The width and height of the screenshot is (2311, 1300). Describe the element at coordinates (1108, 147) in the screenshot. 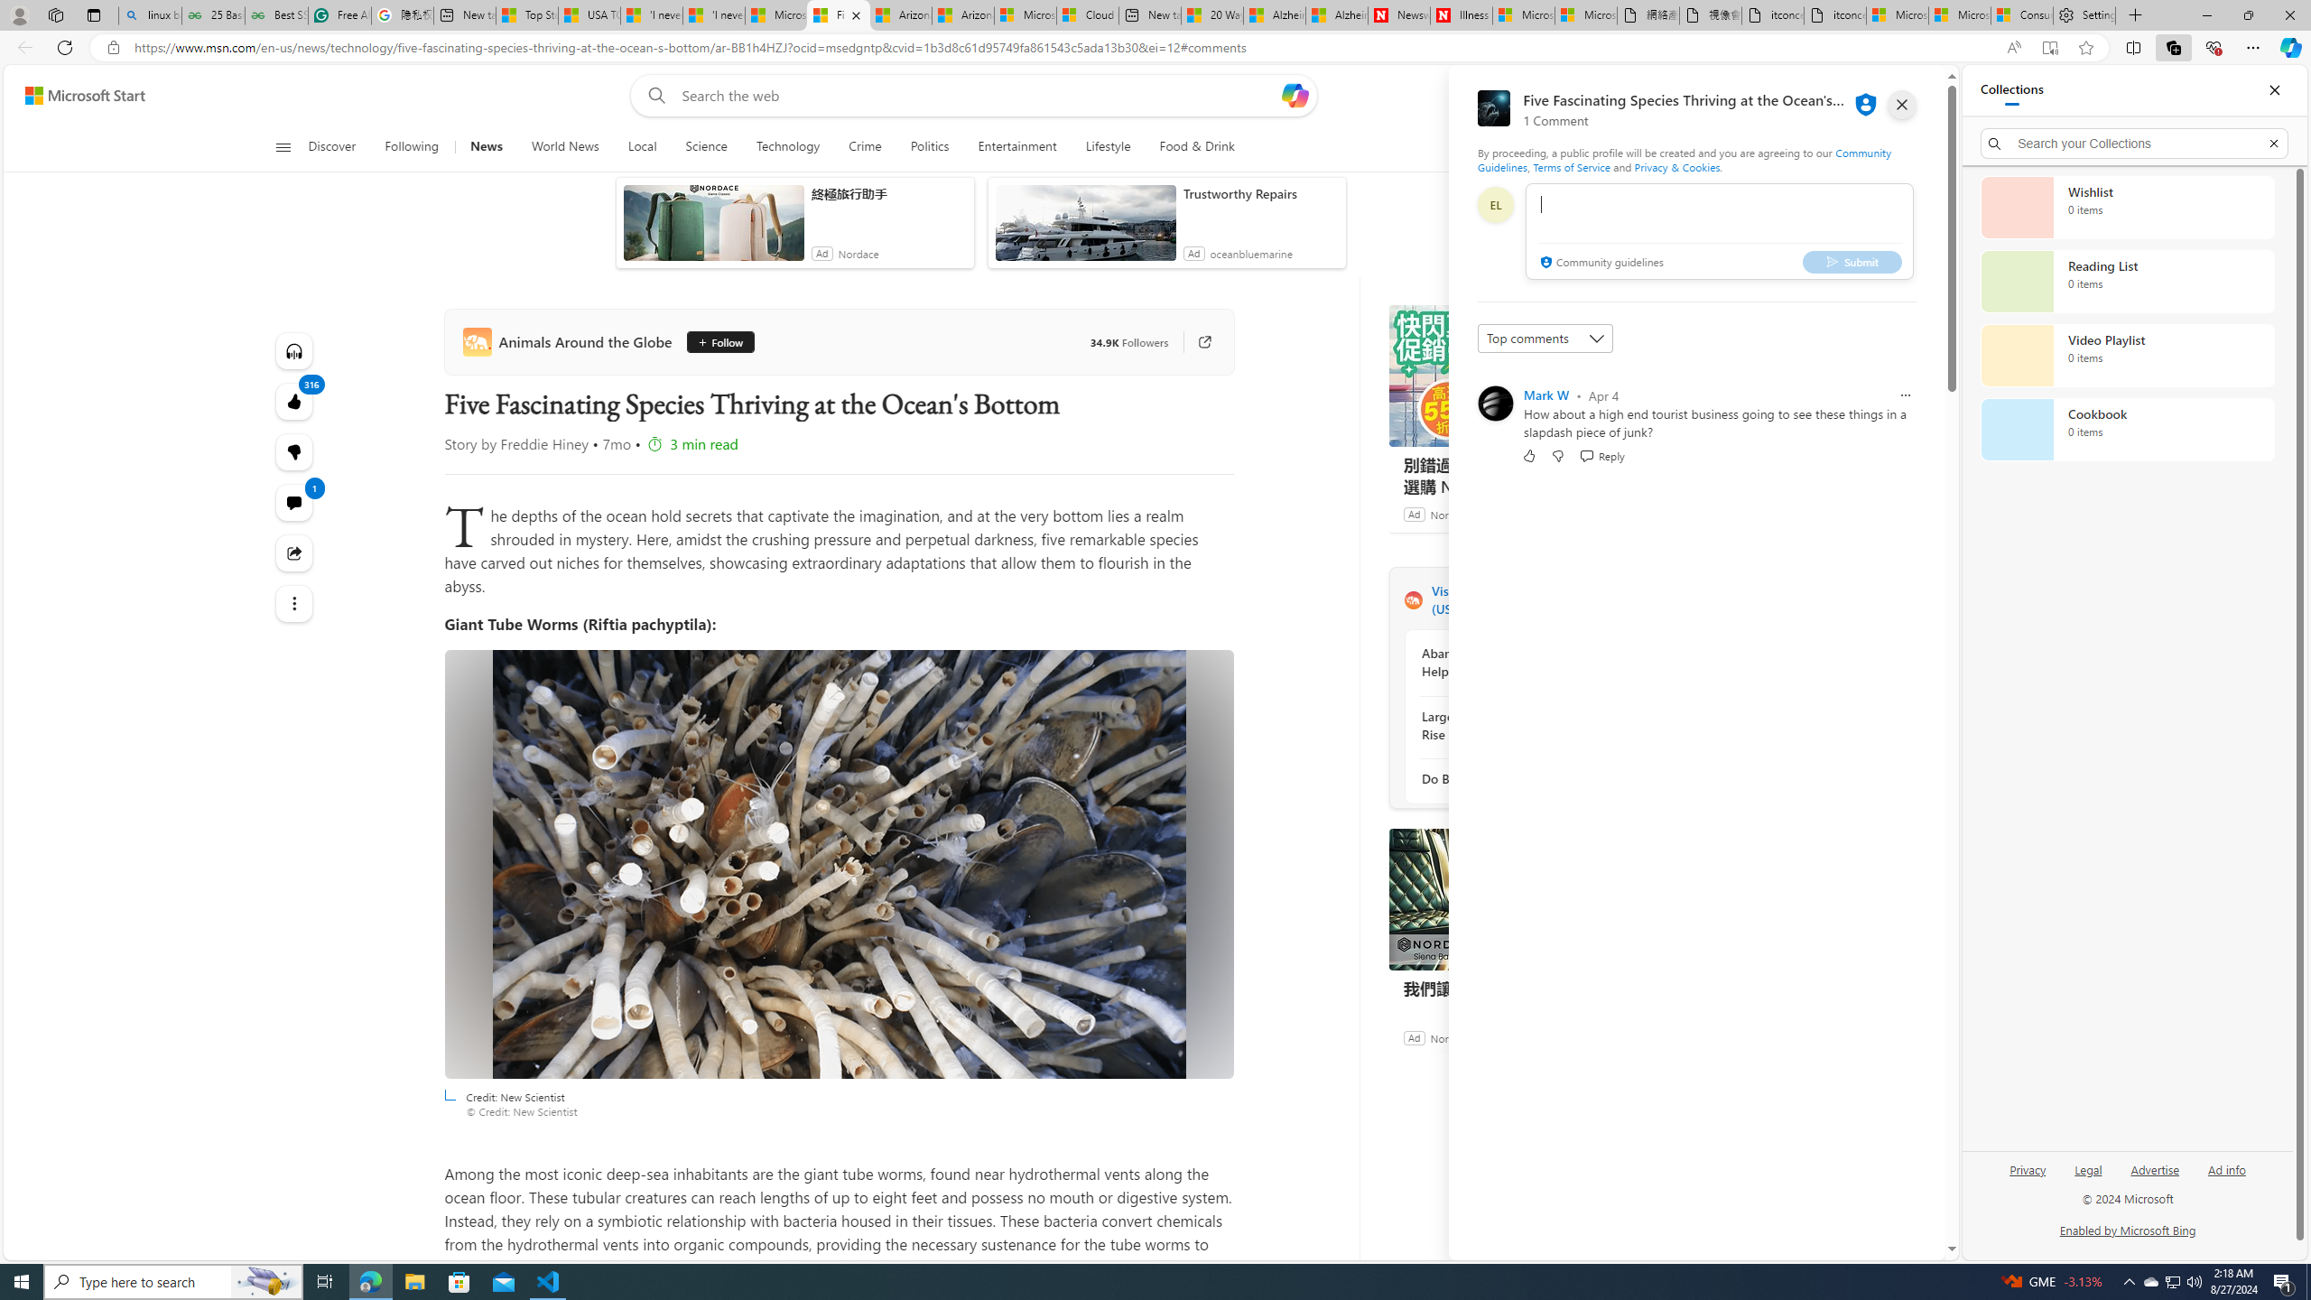

I see `Lifestyle` at that location.